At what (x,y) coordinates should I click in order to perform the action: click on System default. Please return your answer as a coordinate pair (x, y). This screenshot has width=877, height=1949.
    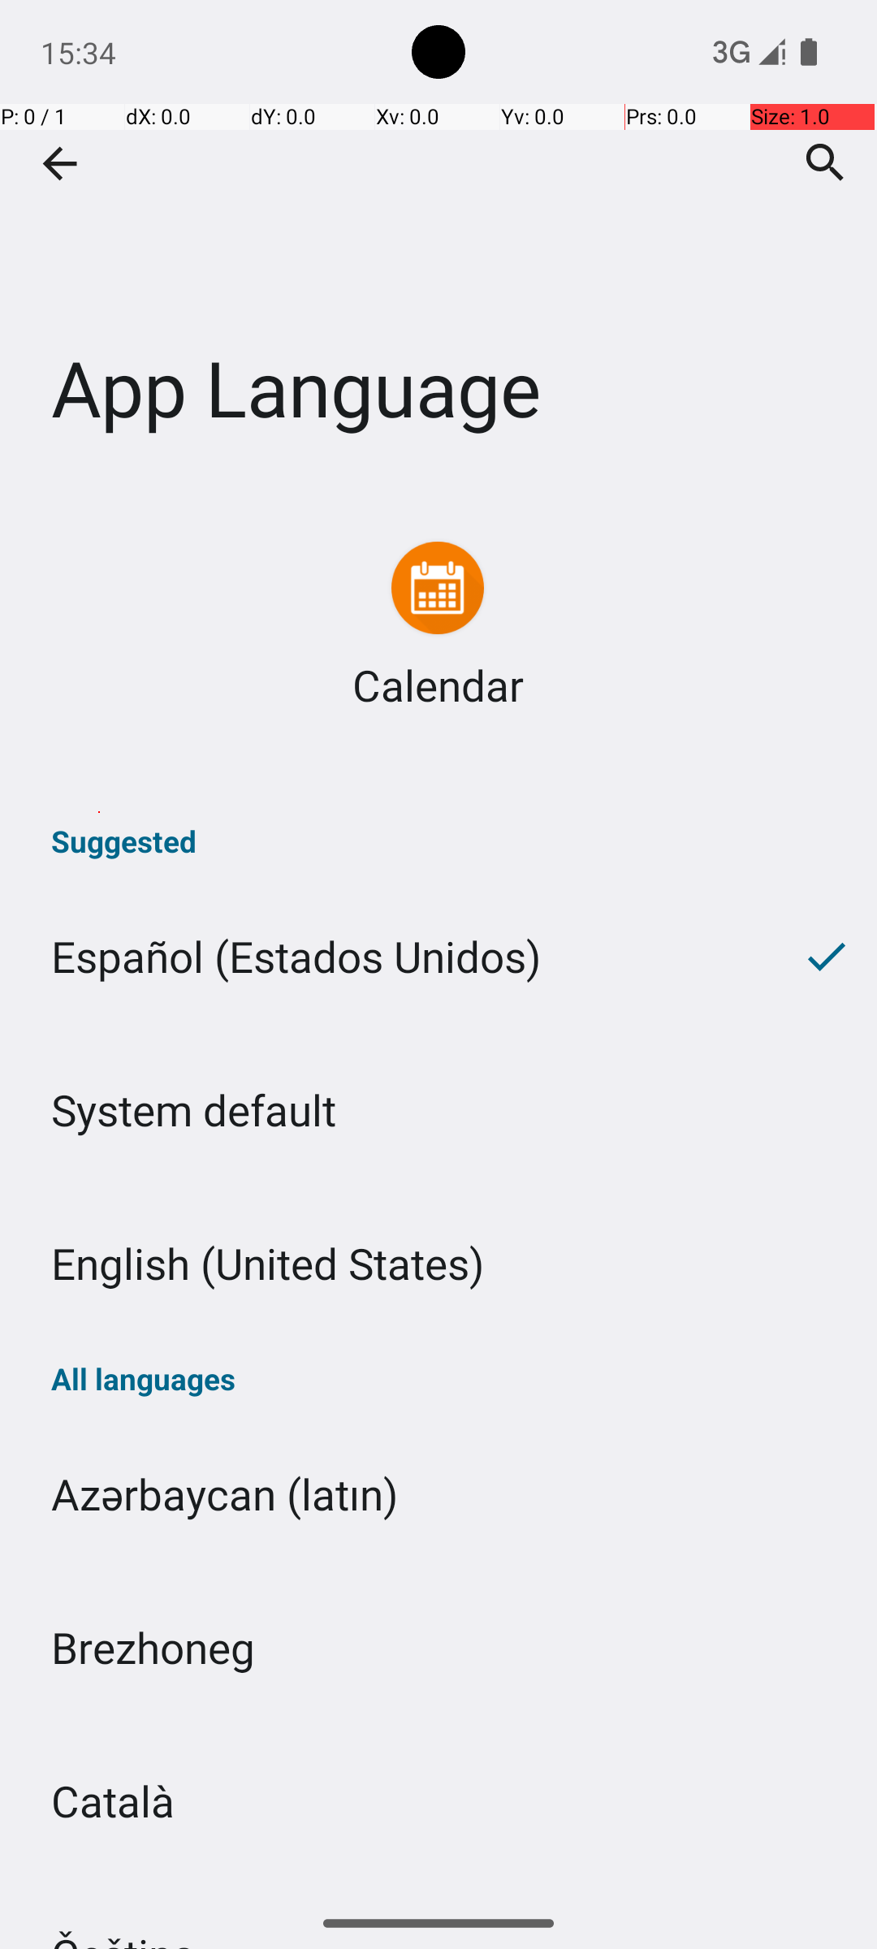
    Looking at the image, I should click on (438, 1109).